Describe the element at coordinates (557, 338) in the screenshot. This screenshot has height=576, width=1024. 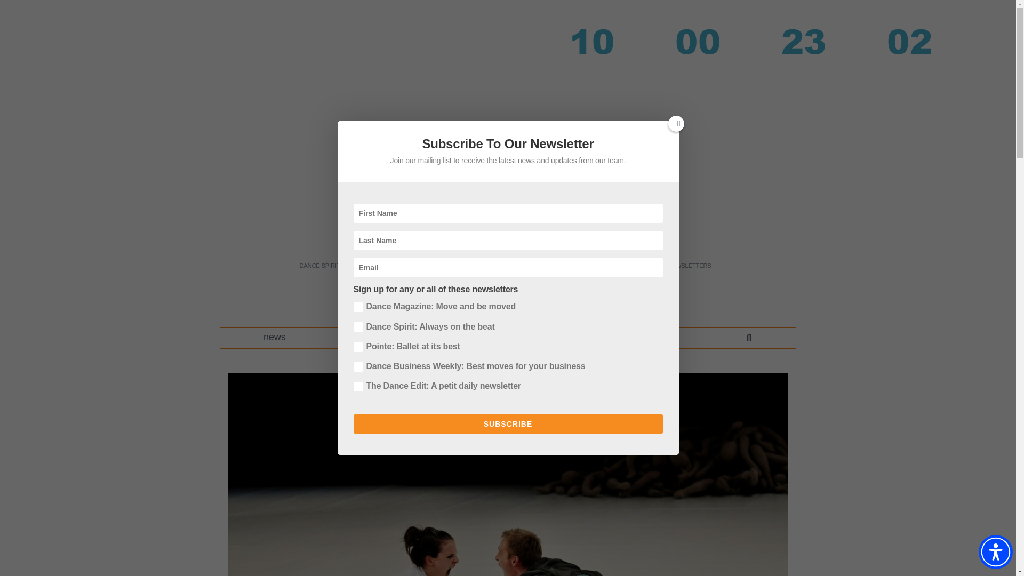
I see `more` at that location.